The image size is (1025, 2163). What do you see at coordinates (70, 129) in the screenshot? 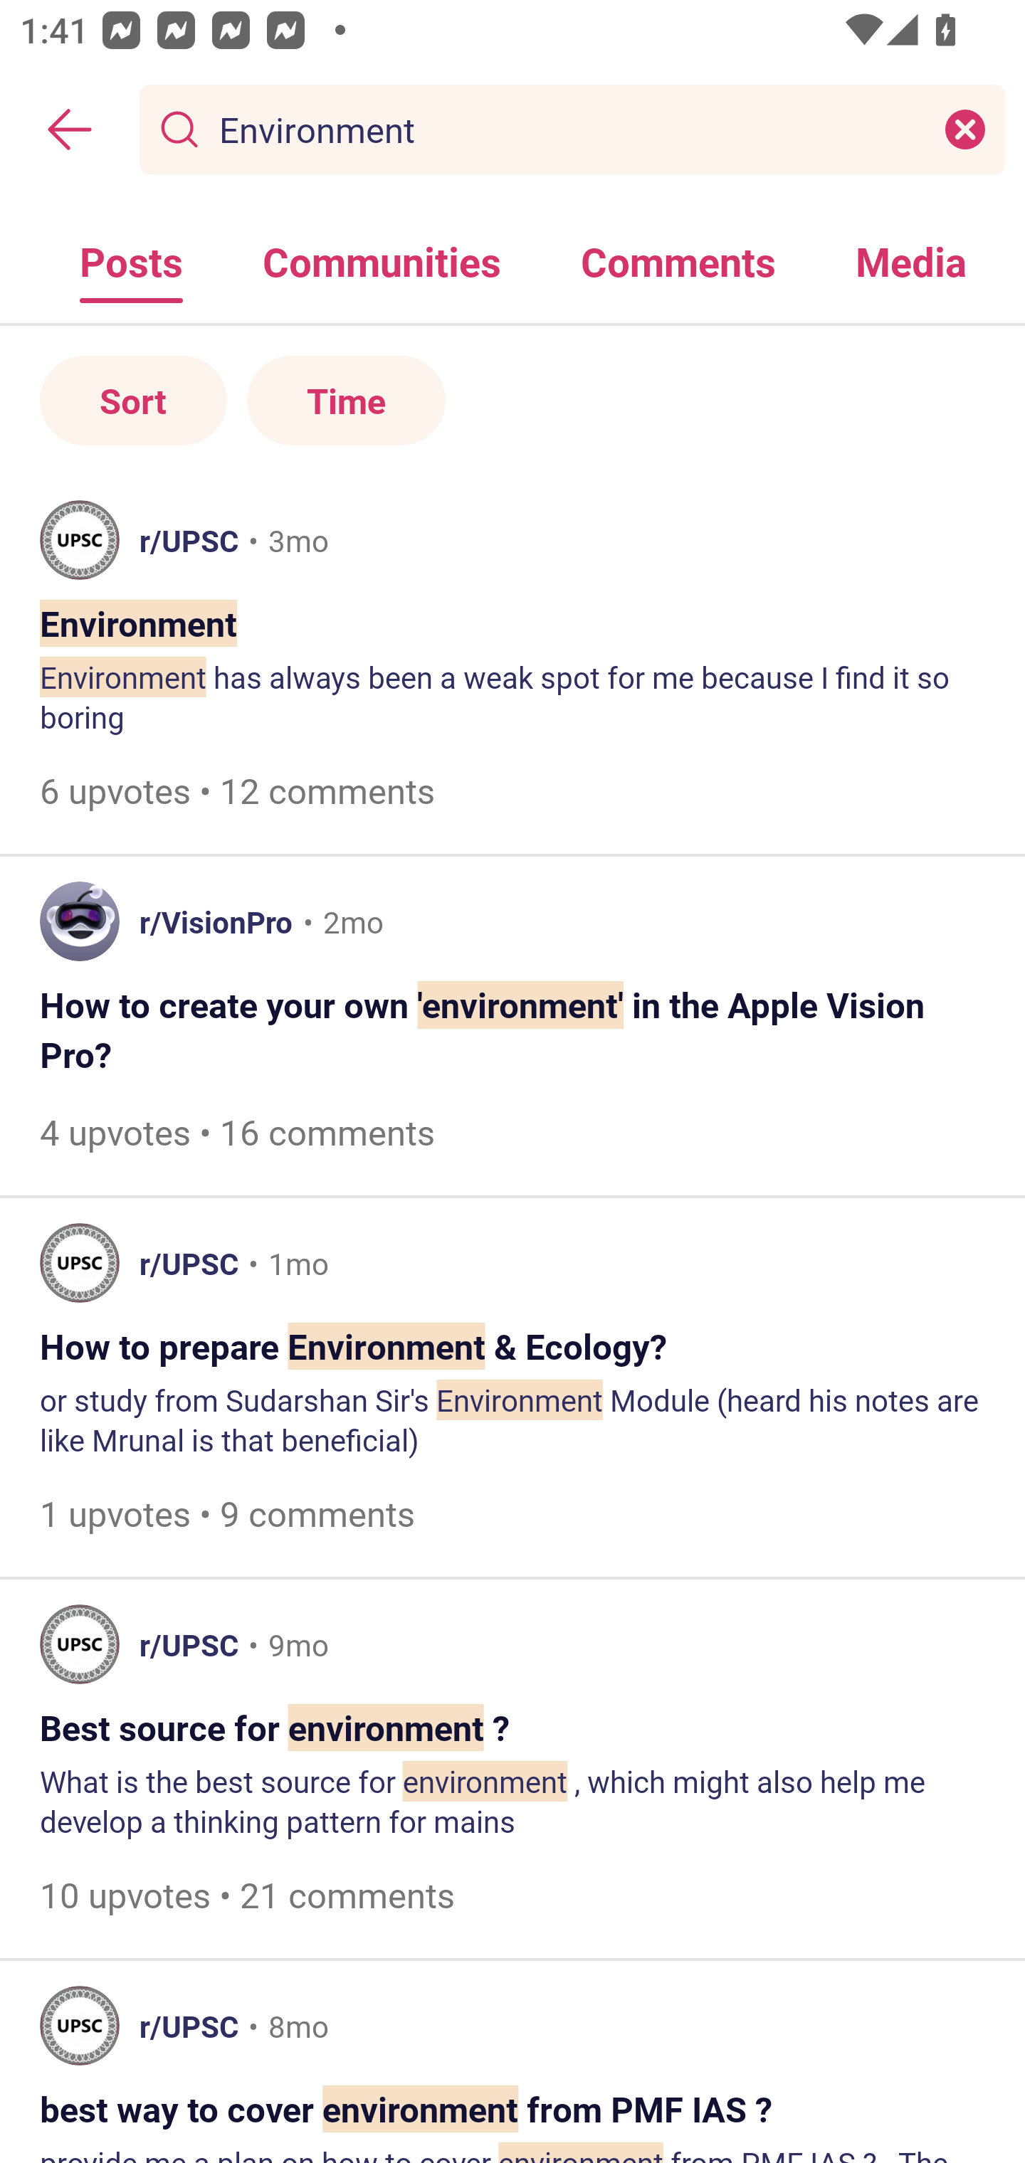
I see `Back` at bounding box center [70, 129].